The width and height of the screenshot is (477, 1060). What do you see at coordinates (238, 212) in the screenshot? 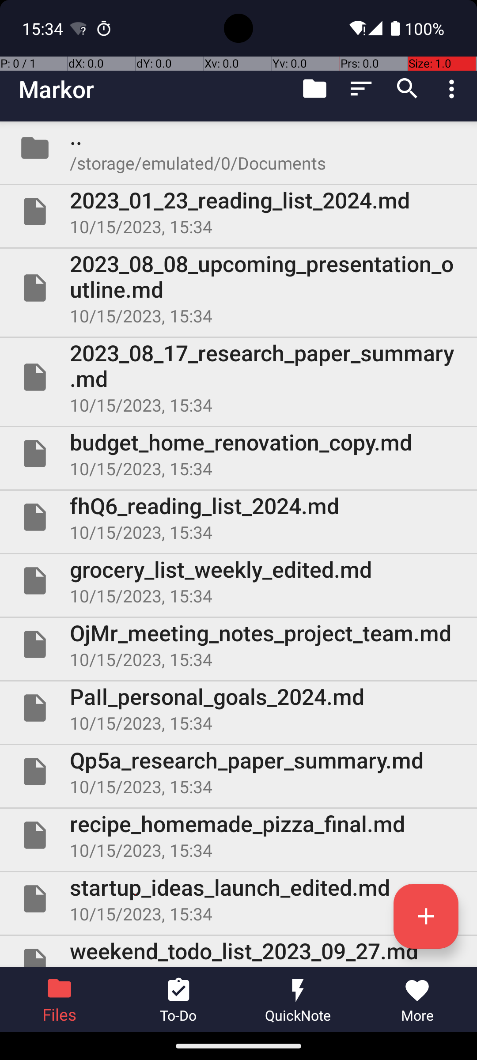
I see `File 2023_01_23_reading_list_2024.md ` at bounding box center [238, 212].